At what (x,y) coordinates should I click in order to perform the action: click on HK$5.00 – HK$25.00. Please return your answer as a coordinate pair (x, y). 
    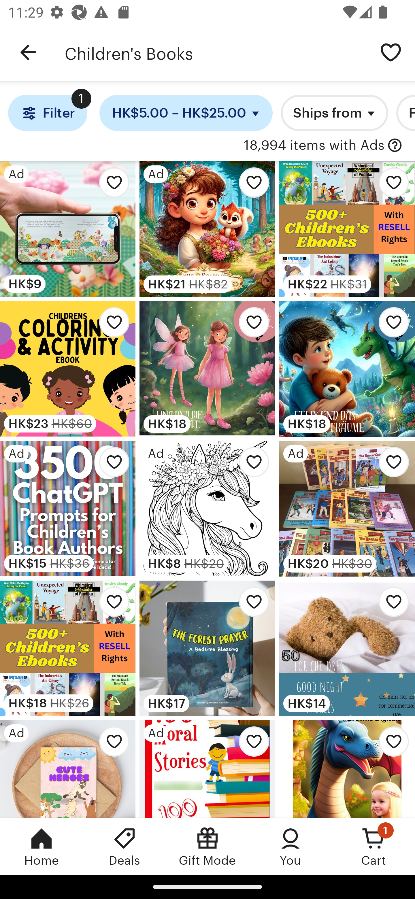
    Looking at the image, I should click on (186, 113).